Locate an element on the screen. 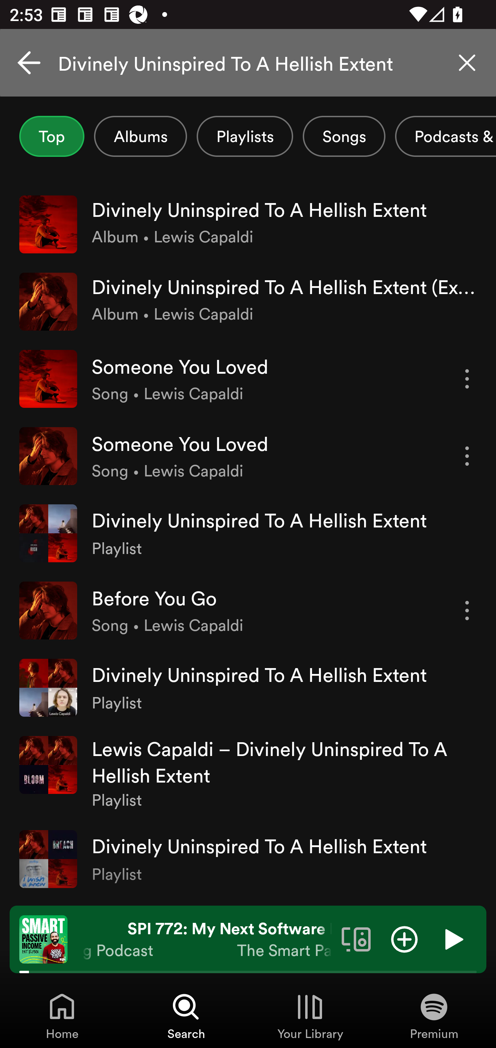 The image size is (496, 1048). Podcasts & Shows is located at coordinates (446, 136).